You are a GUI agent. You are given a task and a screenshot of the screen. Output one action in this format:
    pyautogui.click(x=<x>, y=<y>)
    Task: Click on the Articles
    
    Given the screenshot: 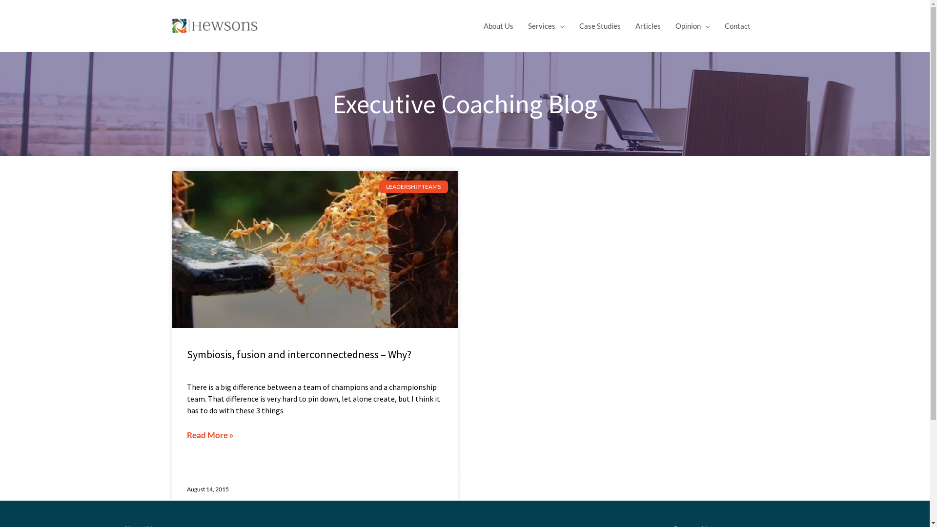 What is the action you would take?
    pyautogui.click(x=648, y=26)
    